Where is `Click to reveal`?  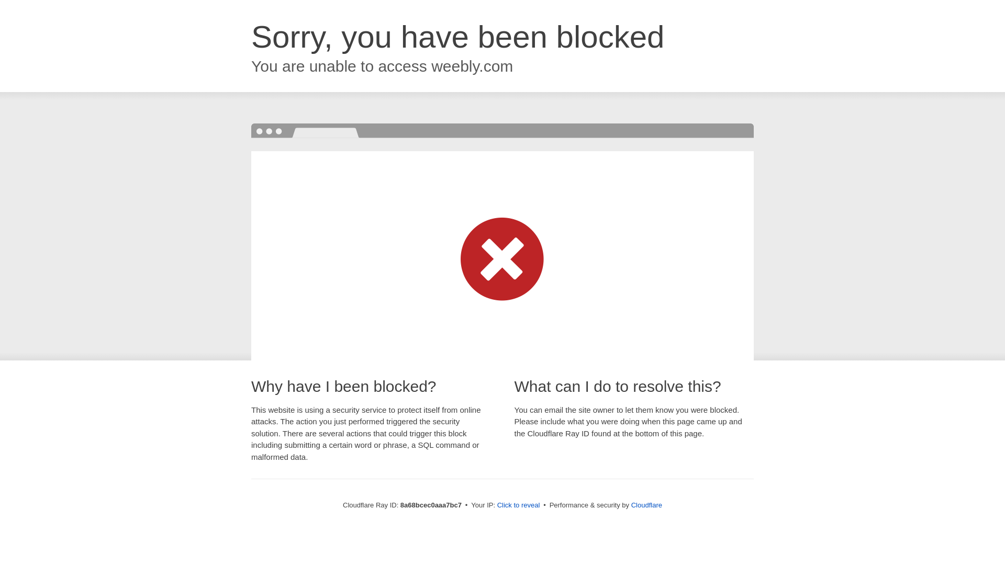
Click to reveal is located at coordinates (519, 505).